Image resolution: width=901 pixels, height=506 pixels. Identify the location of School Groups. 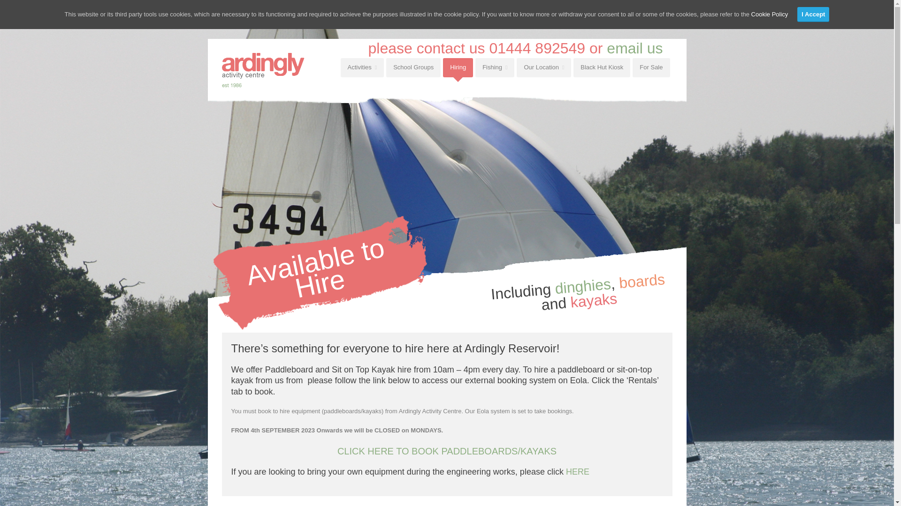
(413, 67).